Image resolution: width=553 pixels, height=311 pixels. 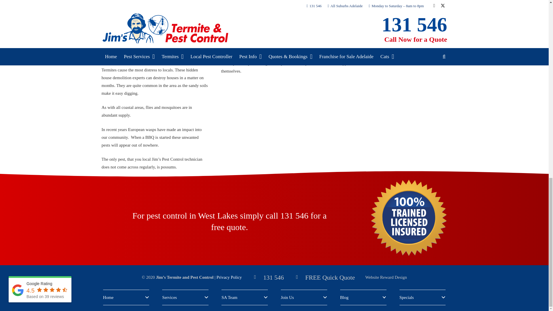 What do you see at coordinates (363, 297) in the screenshot?
I see `Blog` at bounding box center [363, 297].